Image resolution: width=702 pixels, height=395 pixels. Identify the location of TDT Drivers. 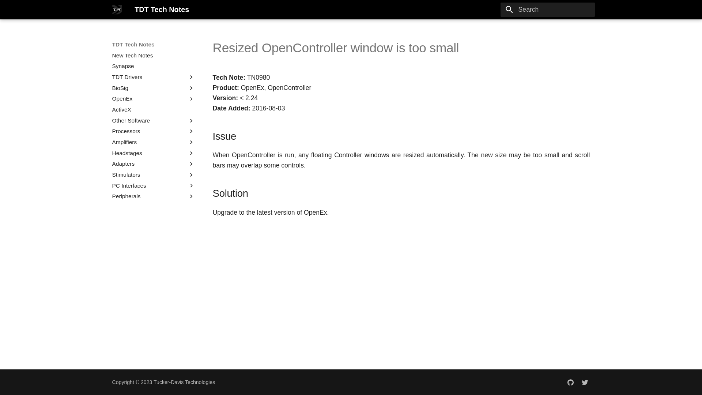
(150, 77).